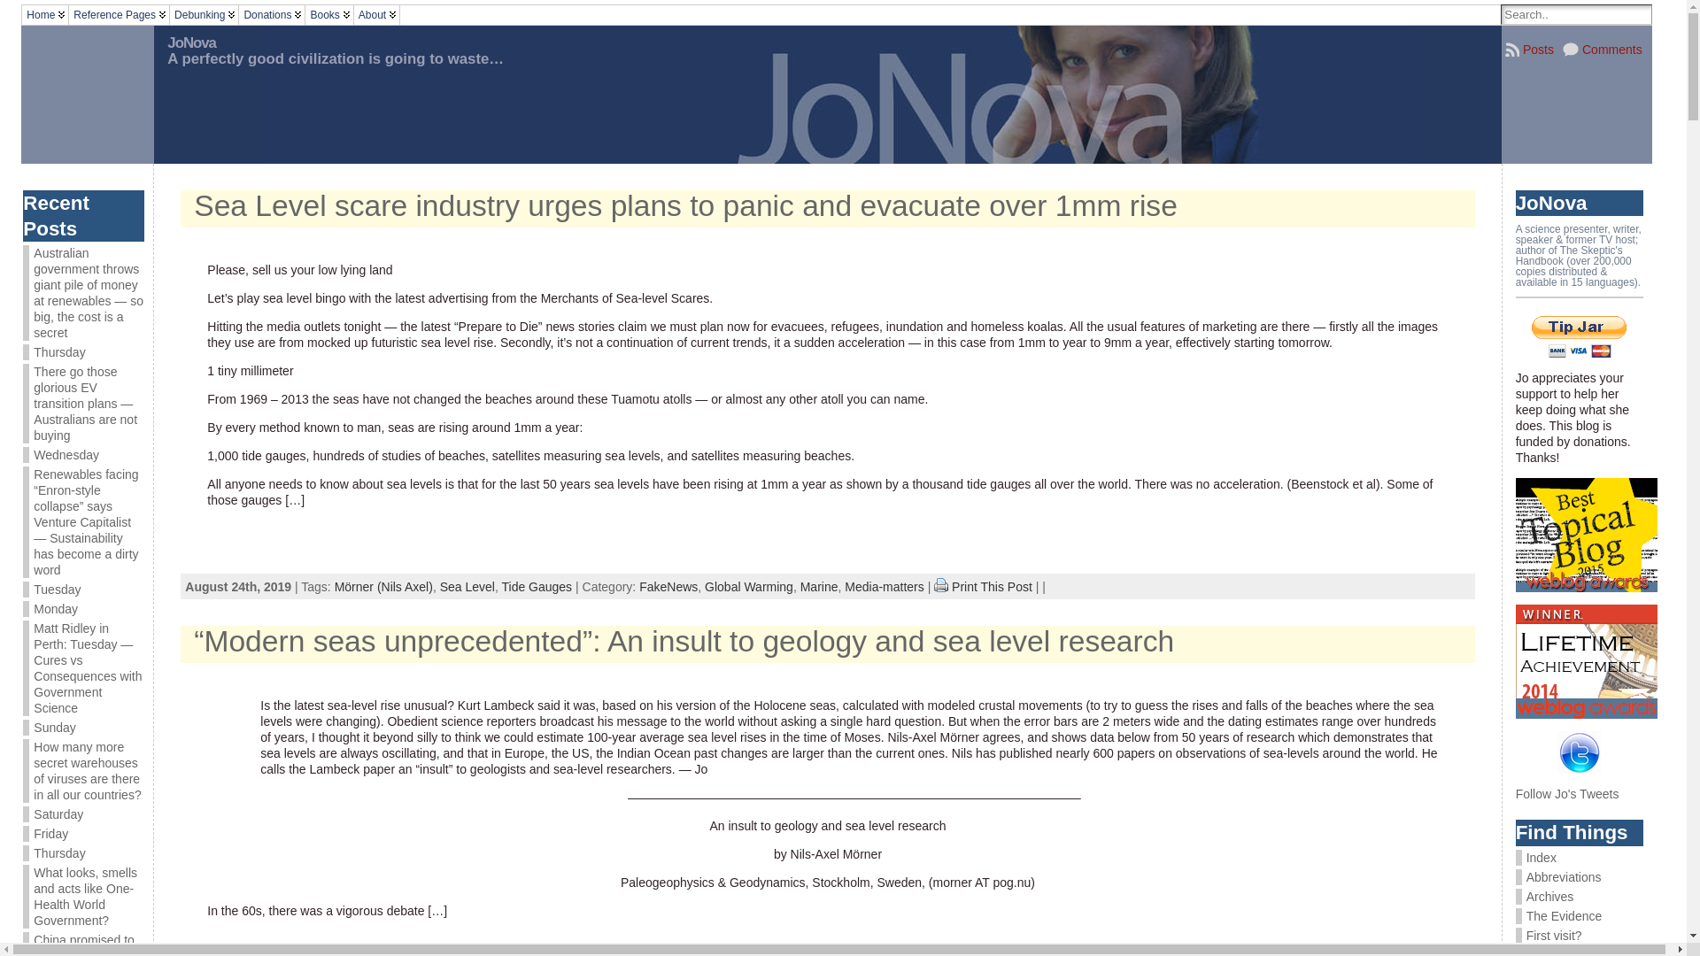 The width and height of the screenshot is (1700, 956). Describe the element at coordinates (749, 587) in the screenshot. I see `Global Warming` at that location.